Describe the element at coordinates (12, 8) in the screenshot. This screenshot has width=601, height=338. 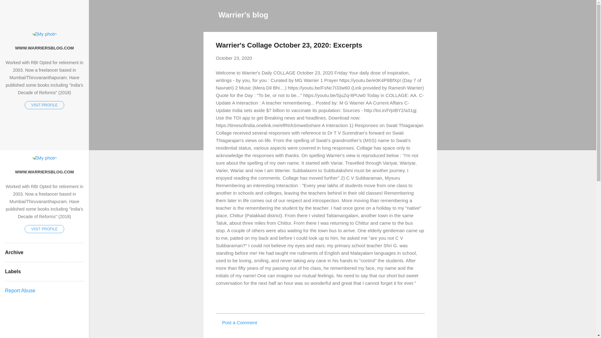
I see `Search` at that location.